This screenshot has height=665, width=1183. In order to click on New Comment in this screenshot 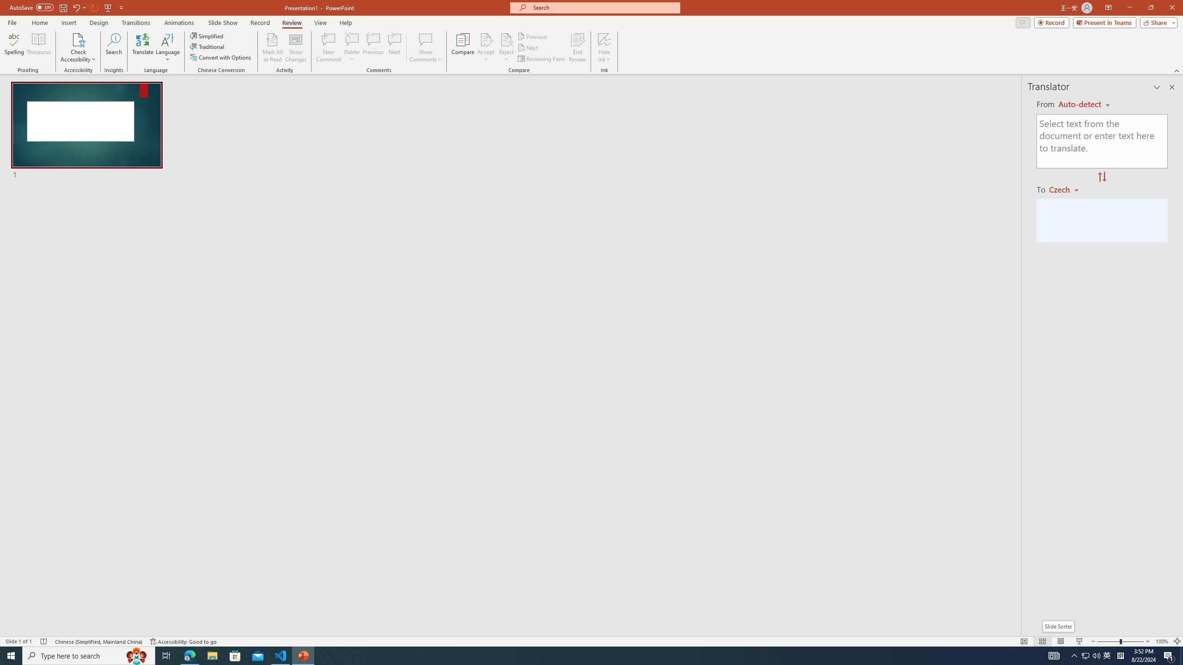, I will do `click(328, 48)`.